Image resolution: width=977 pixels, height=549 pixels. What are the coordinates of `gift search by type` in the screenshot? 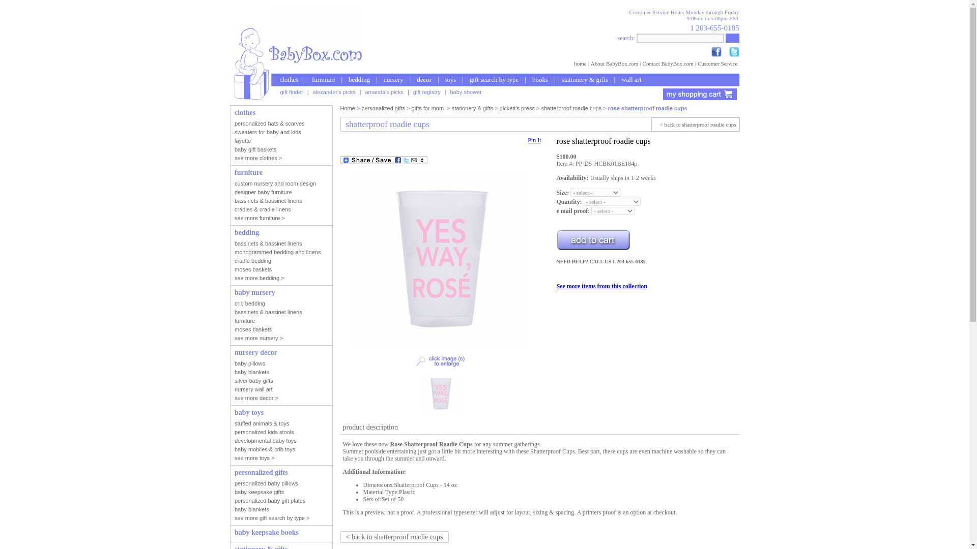 It's located at (494, 79).